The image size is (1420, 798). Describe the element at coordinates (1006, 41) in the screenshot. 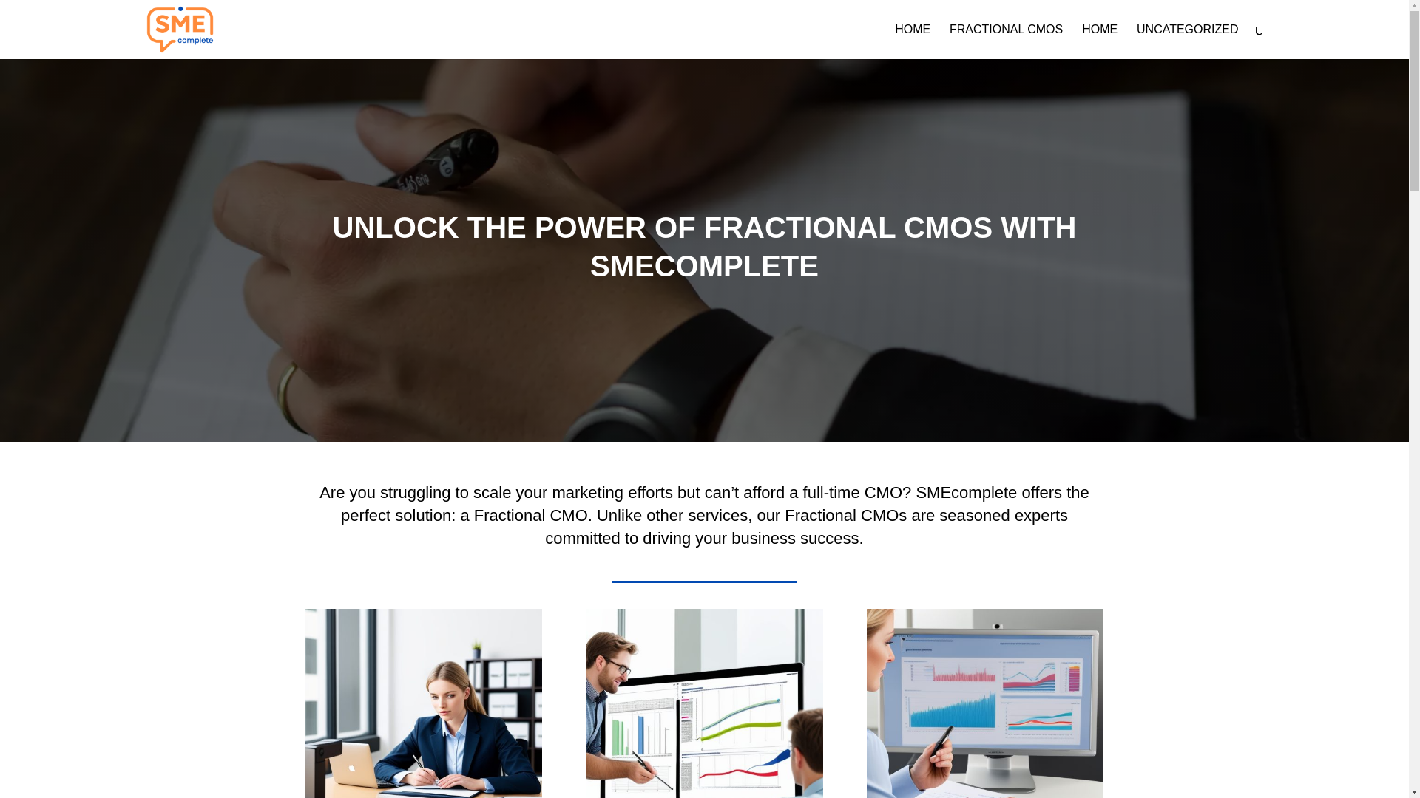

I see `FRACTIONAL CMOS` at that location.